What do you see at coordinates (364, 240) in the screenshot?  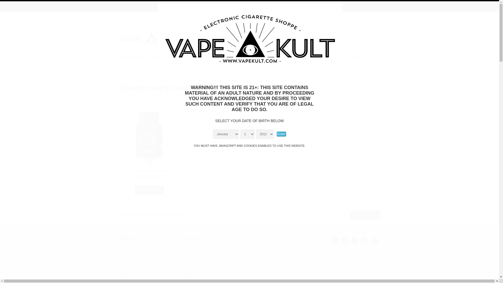 I see `YouTube` at bounding box center [364, 240].